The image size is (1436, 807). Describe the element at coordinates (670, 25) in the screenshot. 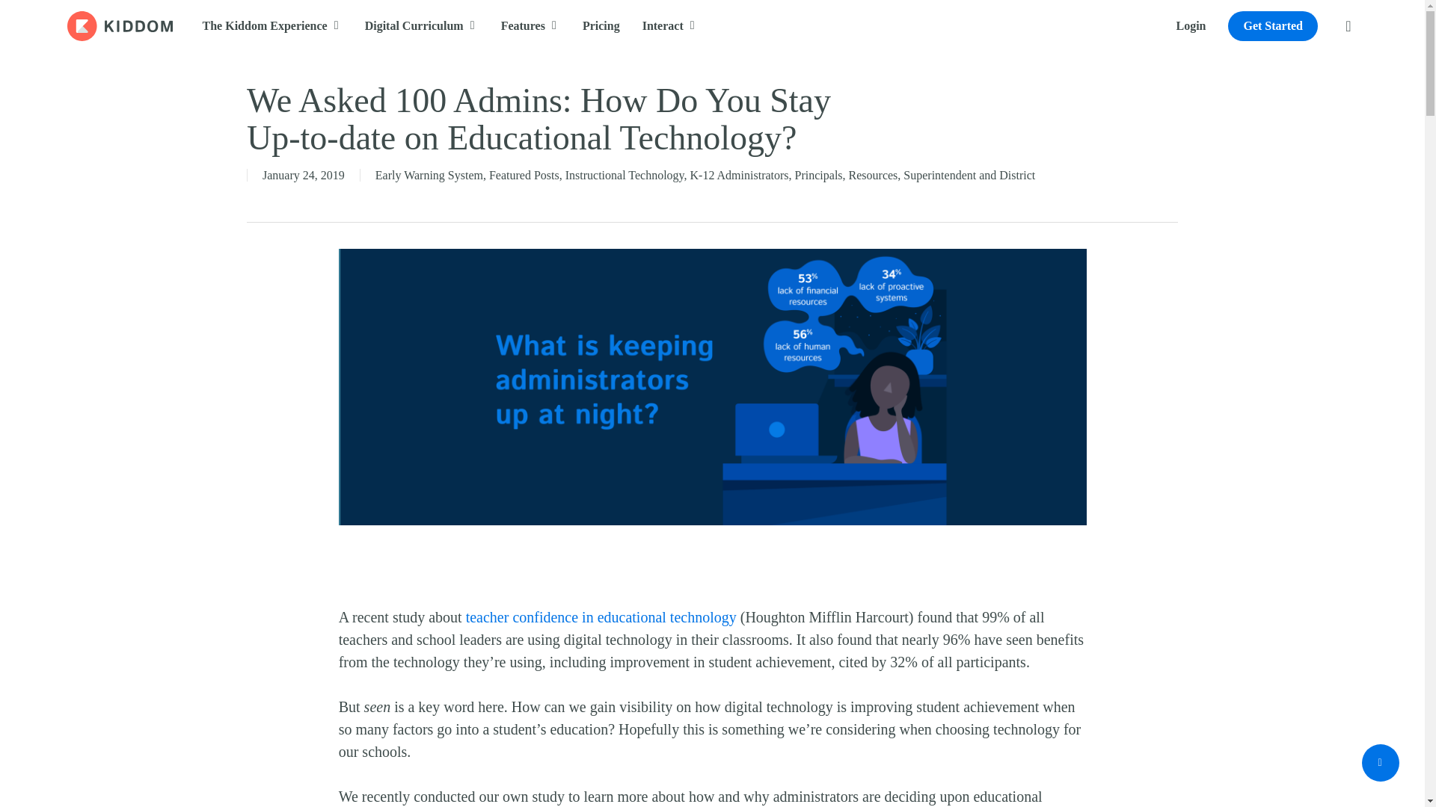

I see `Interact` at that location.